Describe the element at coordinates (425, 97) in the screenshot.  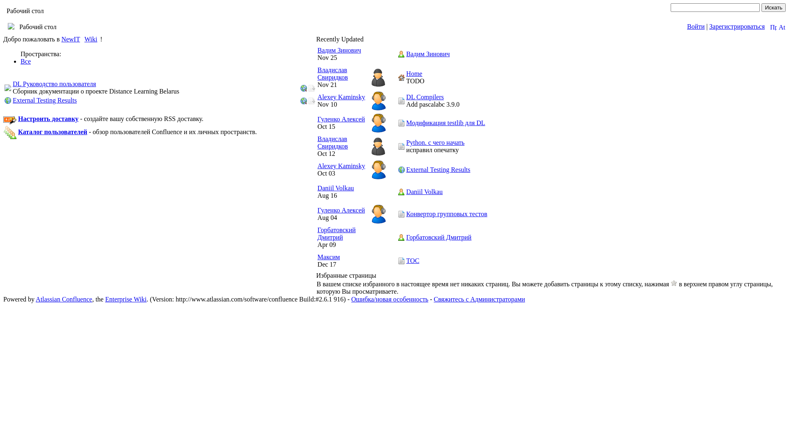
I see `DL Compilers` at that location.